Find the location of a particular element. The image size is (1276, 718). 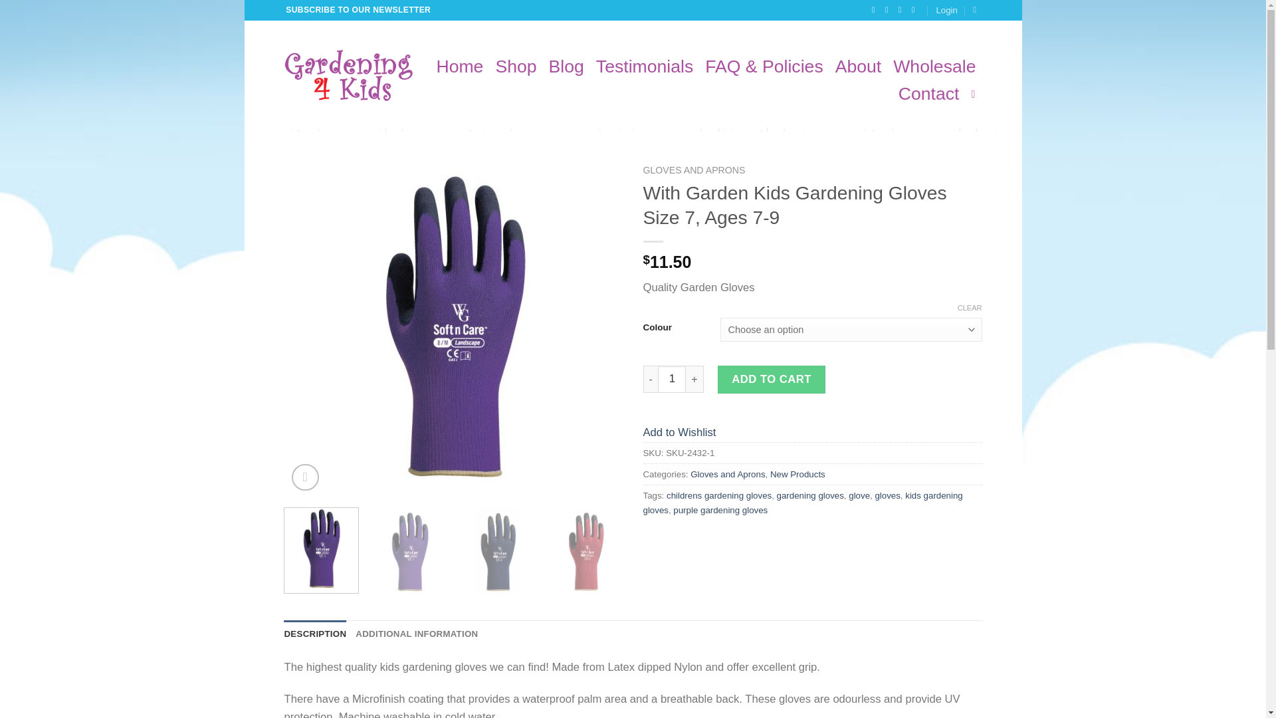

1 is located at coordinates (672, 379).